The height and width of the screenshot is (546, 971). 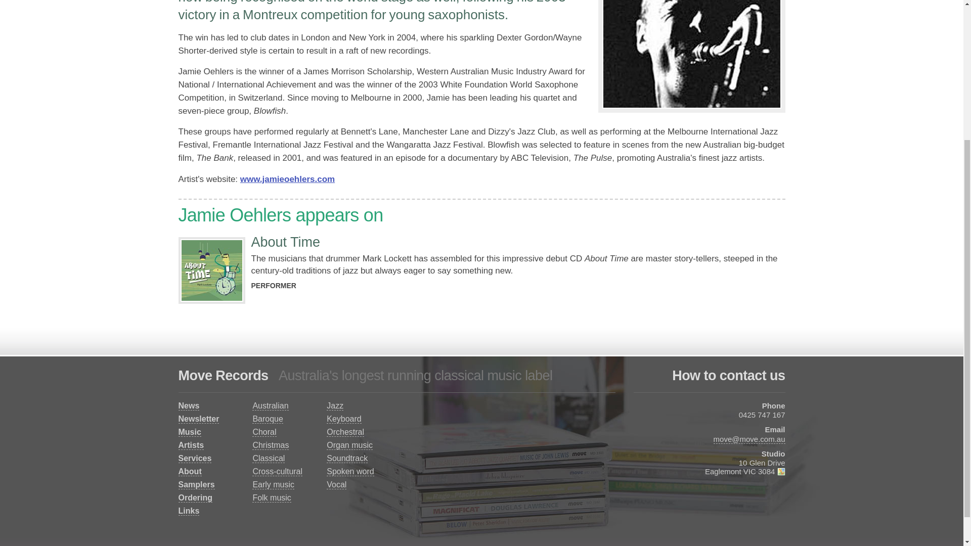 I want to click on Early music, so click(x=273, y=484).